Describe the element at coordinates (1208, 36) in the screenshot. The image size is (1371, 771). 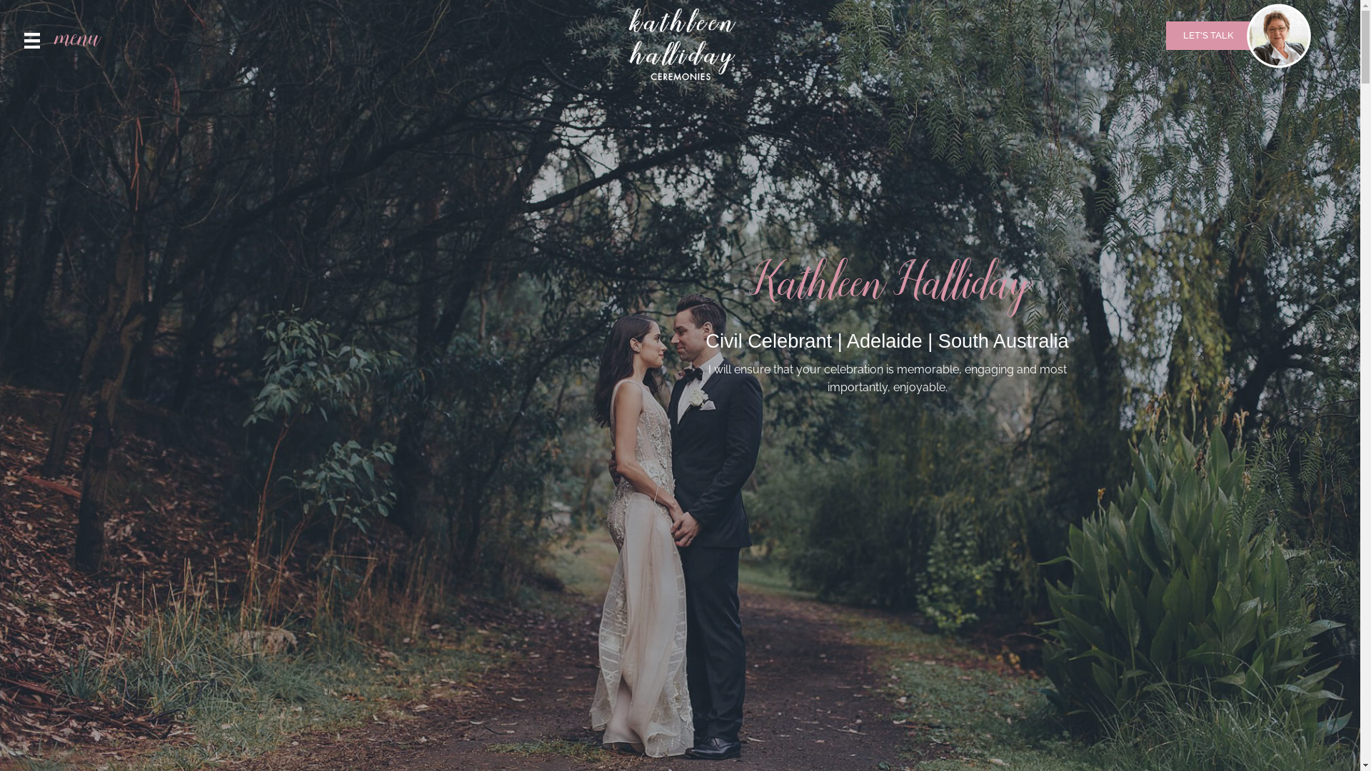
I see `LET'S TALK` at that location.